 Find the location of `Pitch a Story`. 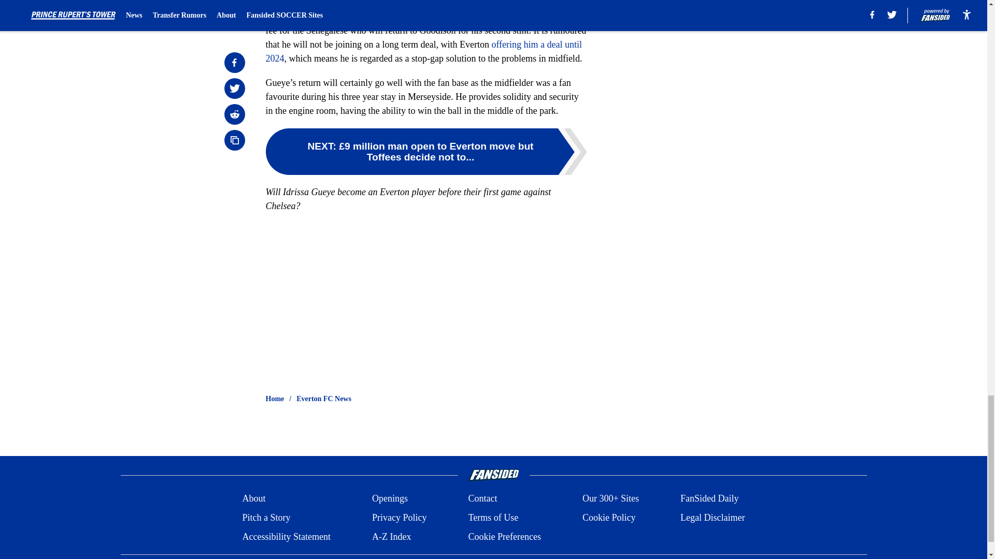

Pitch a Story is located at coordinates (266, 518).